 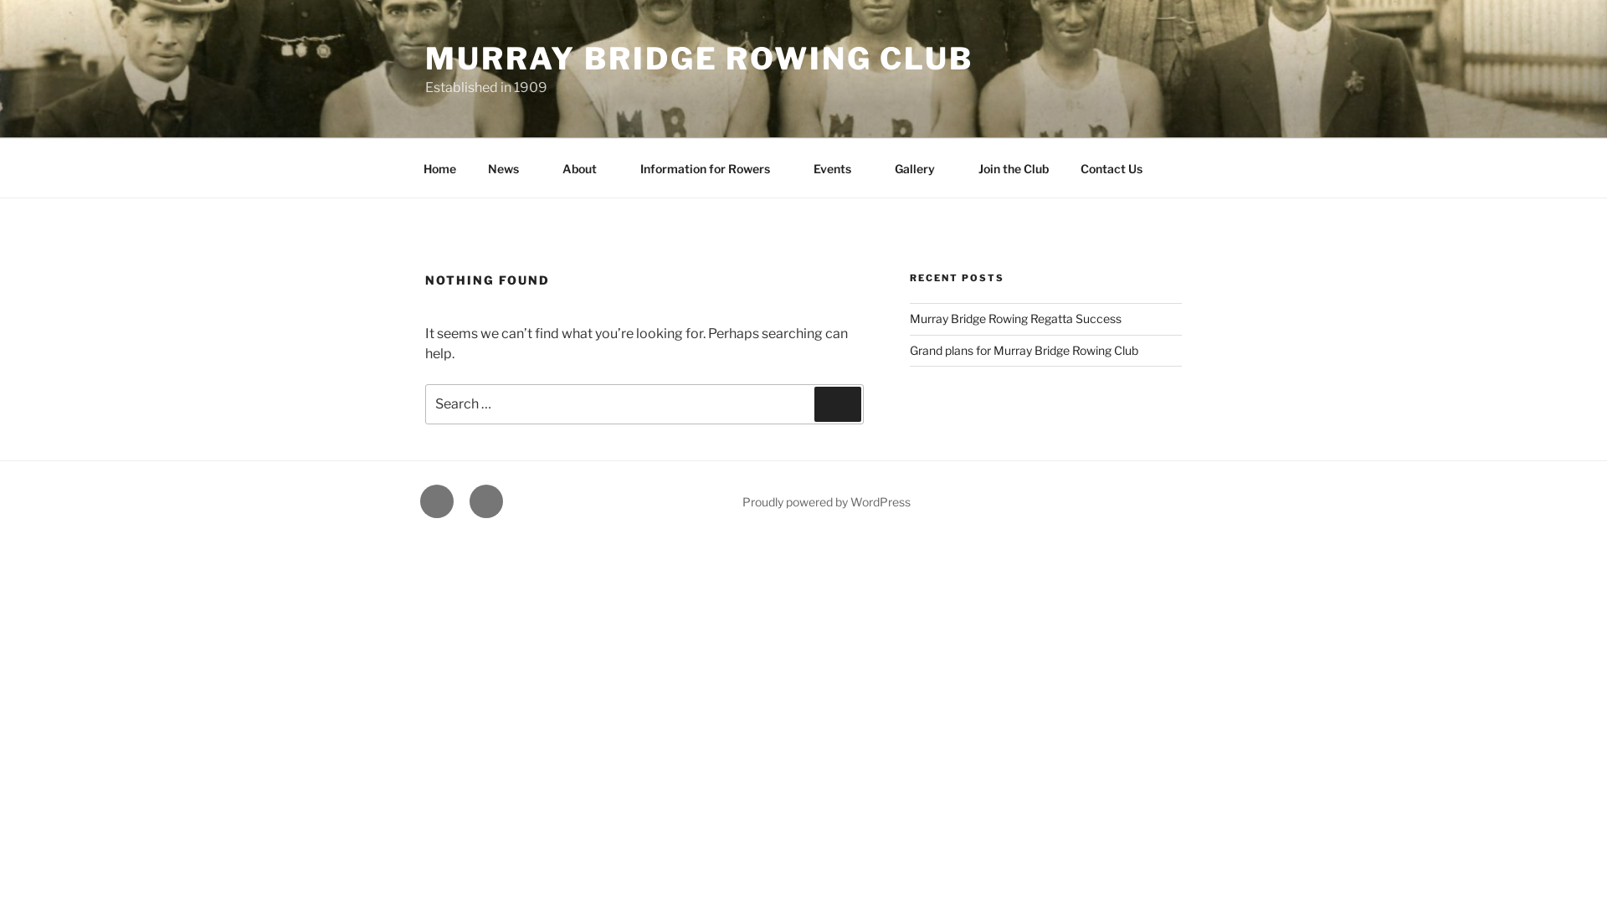 What do you see at coordinates (486, 501) in the screenshot?
I see `Instagram` at bounding box center [486, 501].